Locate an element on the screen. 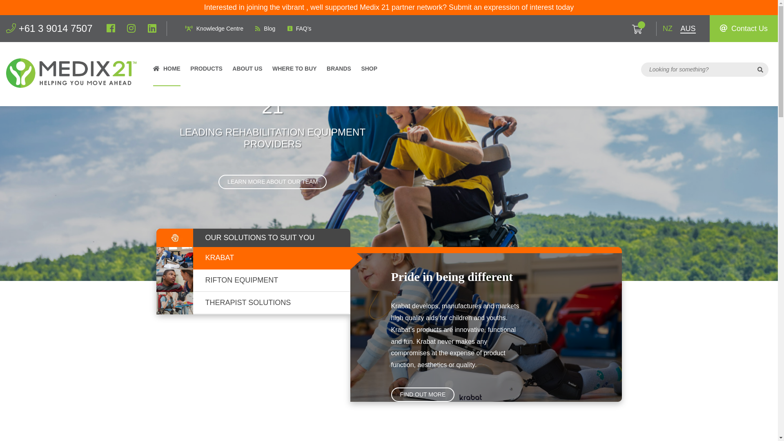 The height and width of the screenshot is (441, 784). PRODUCTS is located at coordinates (207, 72).